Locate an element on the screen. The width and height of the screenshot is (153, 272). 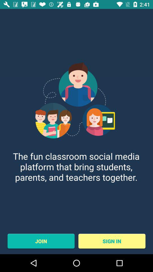
select join is located at coordinates (41, 241).